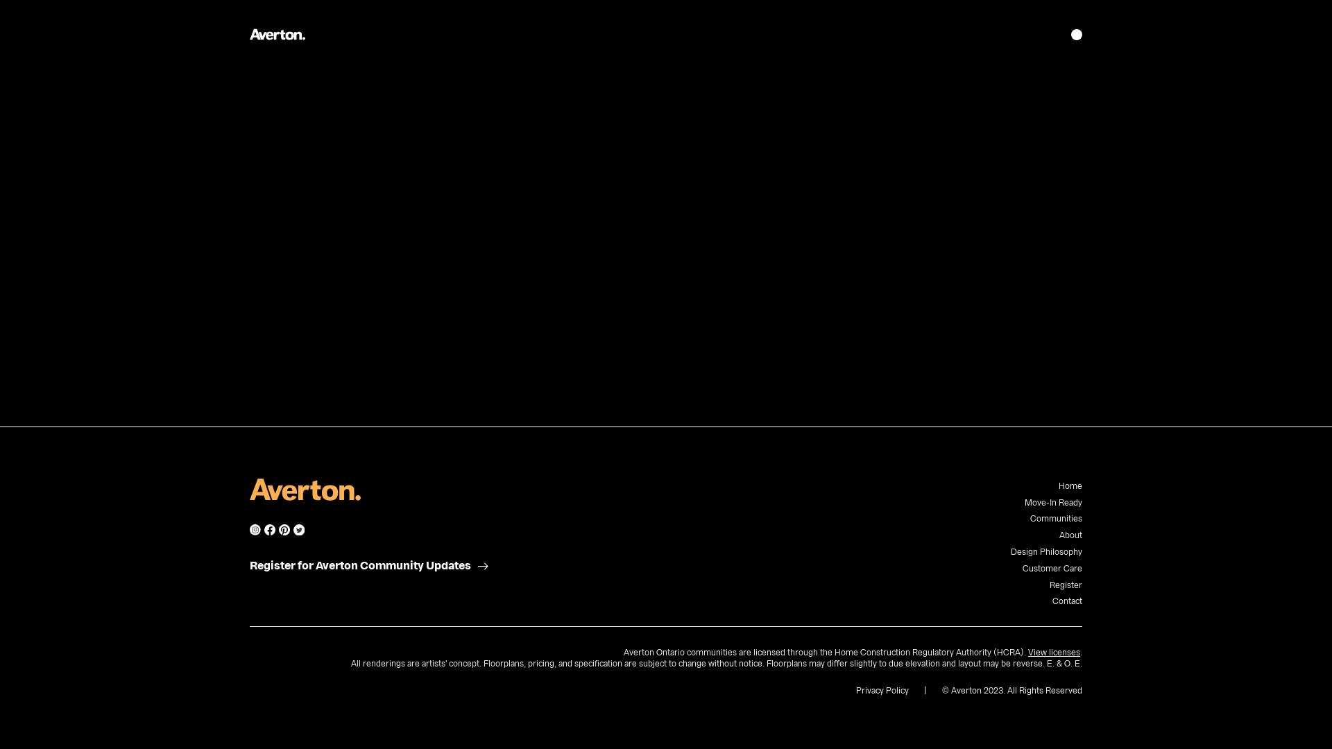 This screenshot has height=749, width=1332. What do you see at coordinates (1052, 569) in the screenshot?
I see `Customer Care` at bounding box center [1052, 569].